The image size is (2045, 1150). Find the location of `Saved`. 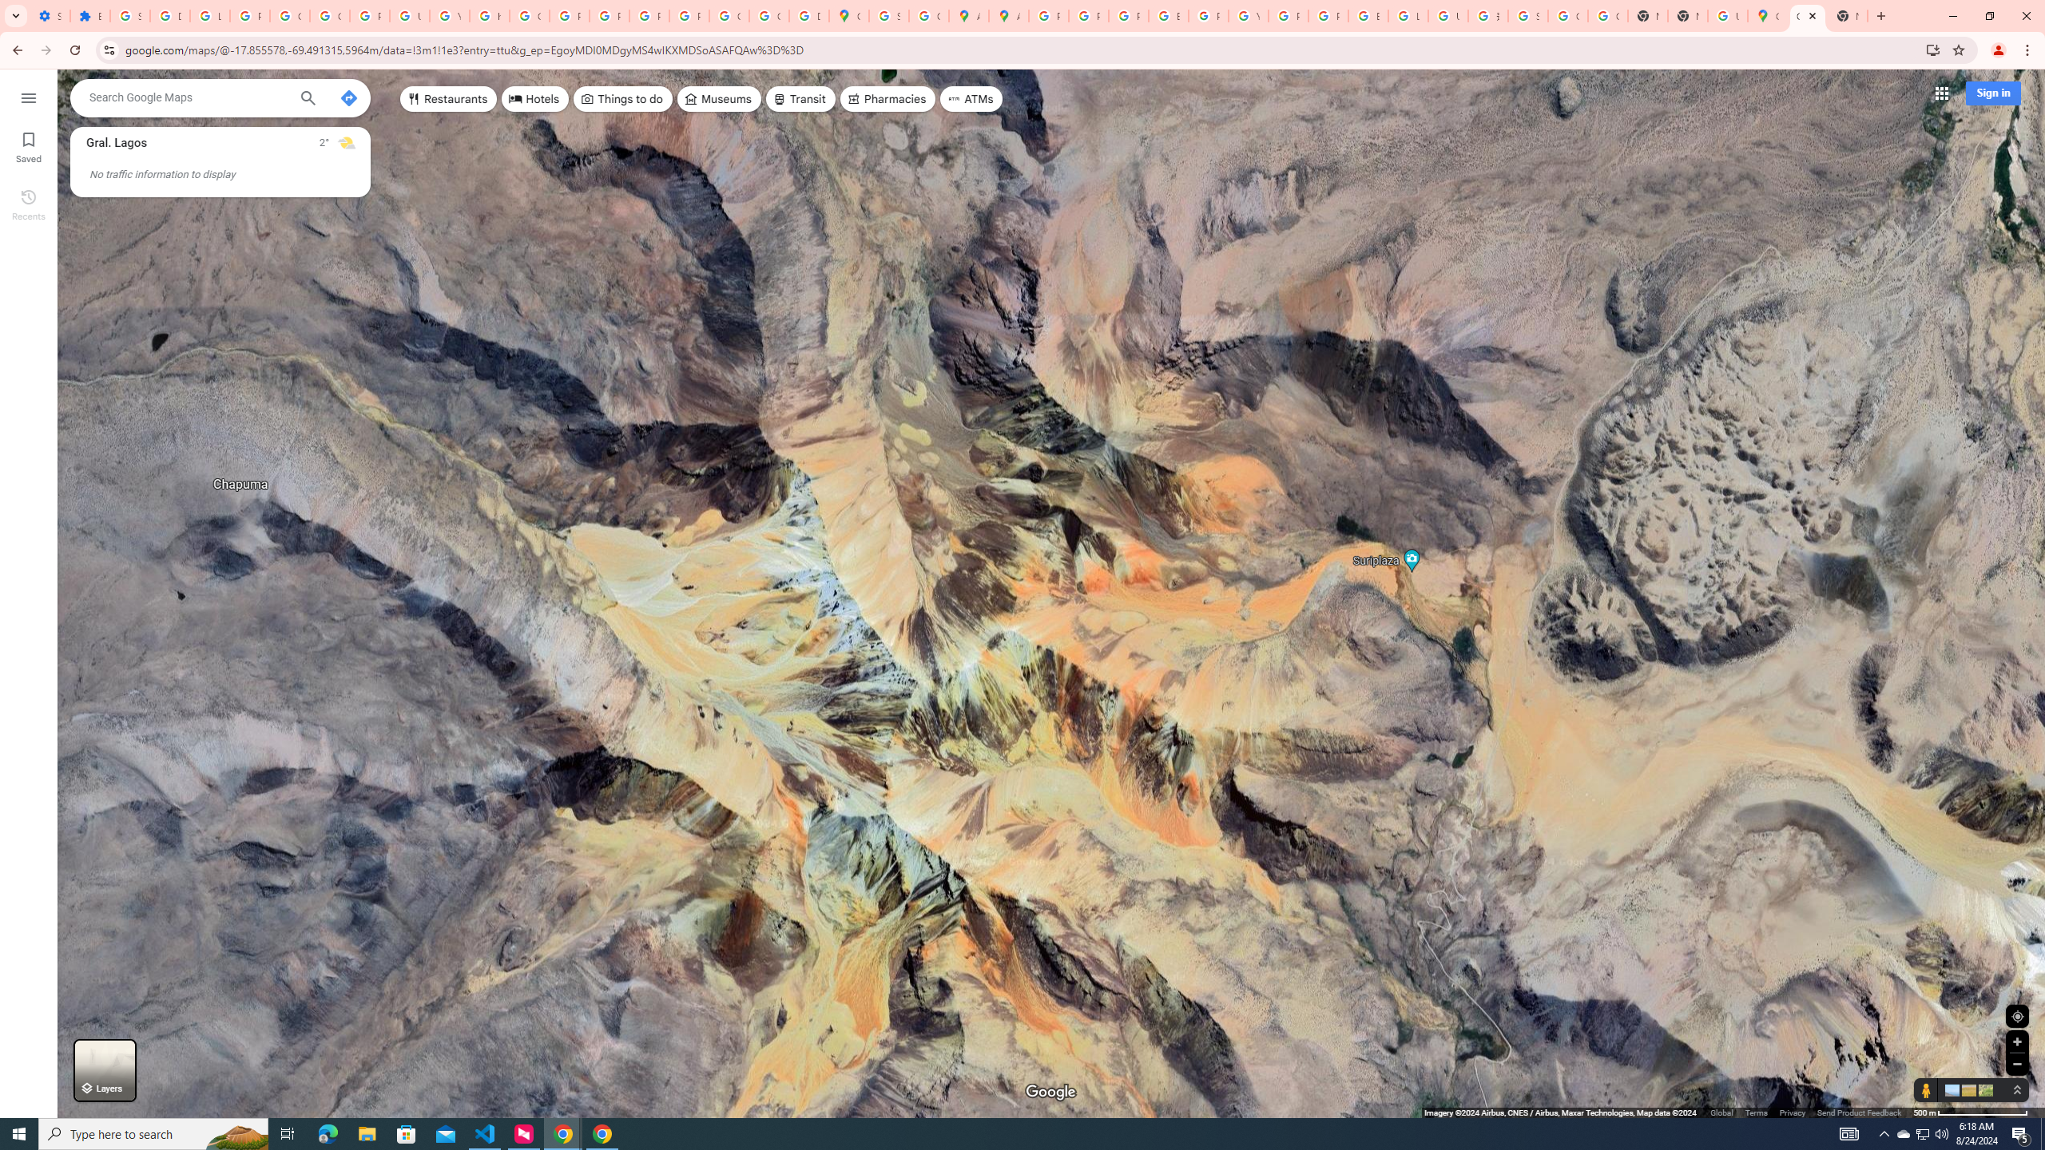

Saved is located at coordinates (29, 146).